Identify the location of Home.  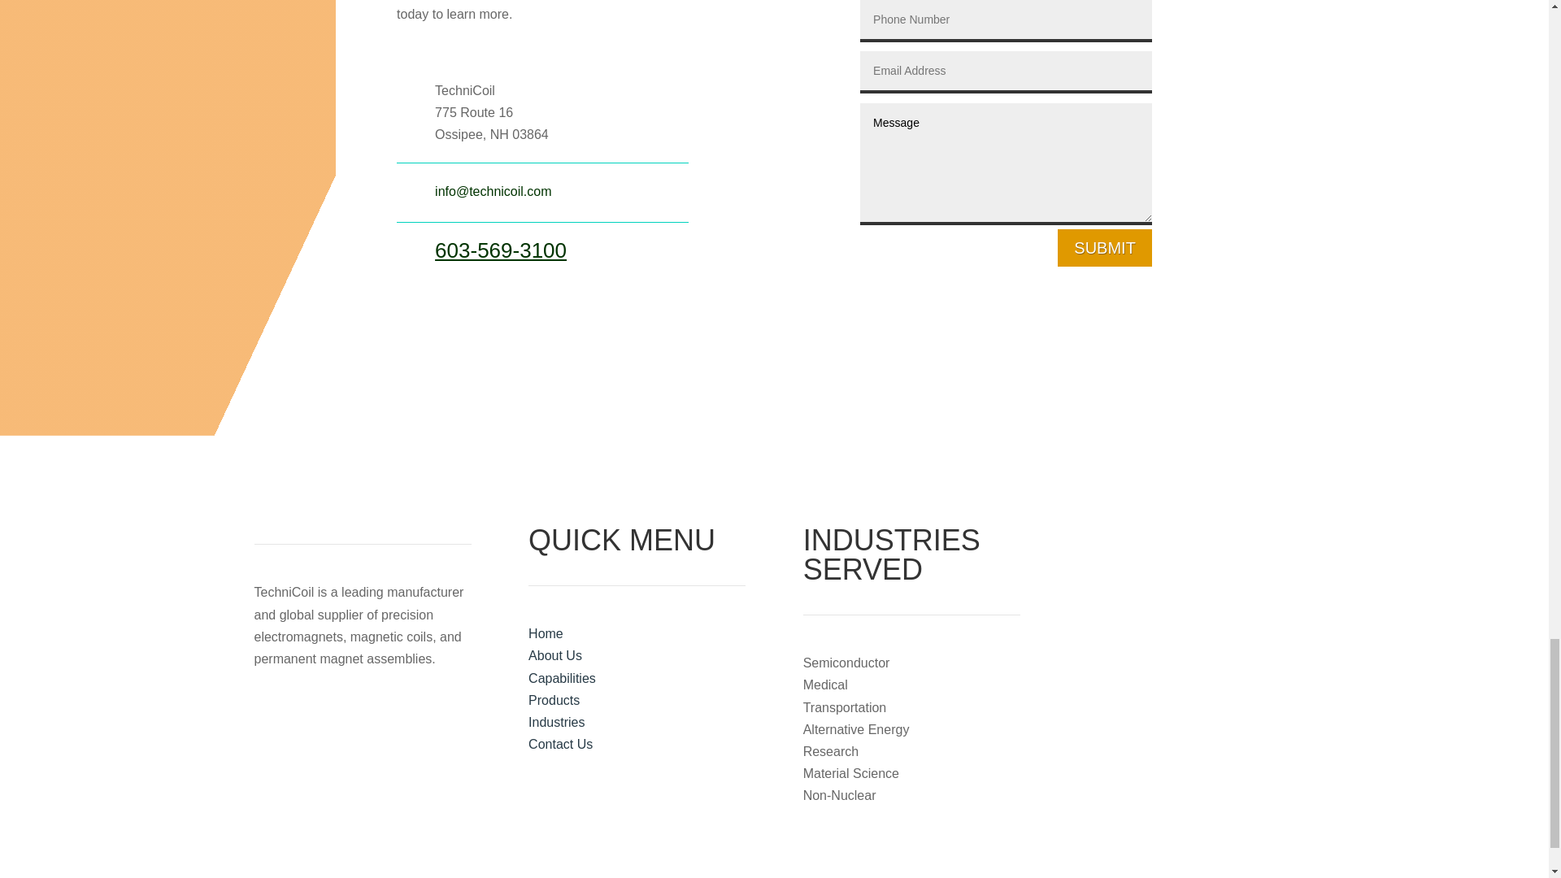
(546, 634).